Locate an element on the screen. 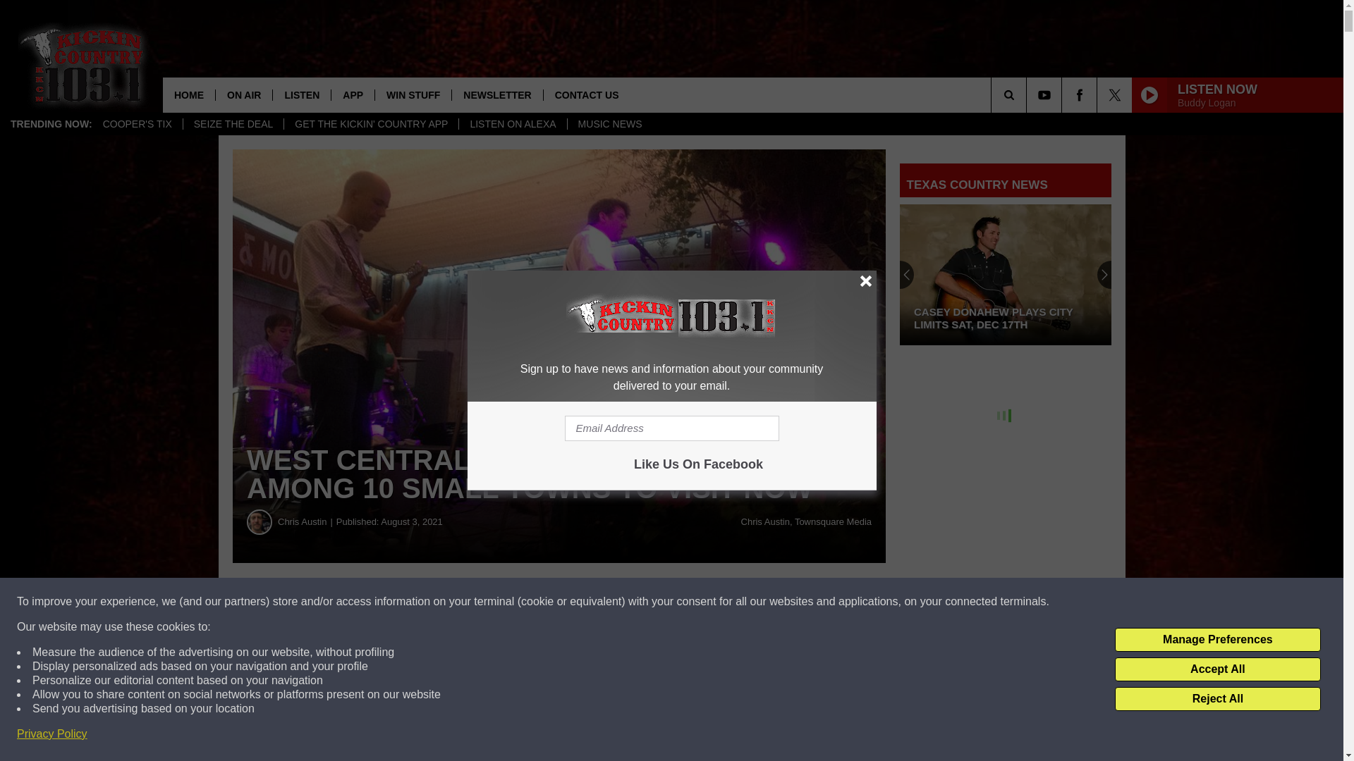  MUSIC NEWS is located at coordinates (609, 124).